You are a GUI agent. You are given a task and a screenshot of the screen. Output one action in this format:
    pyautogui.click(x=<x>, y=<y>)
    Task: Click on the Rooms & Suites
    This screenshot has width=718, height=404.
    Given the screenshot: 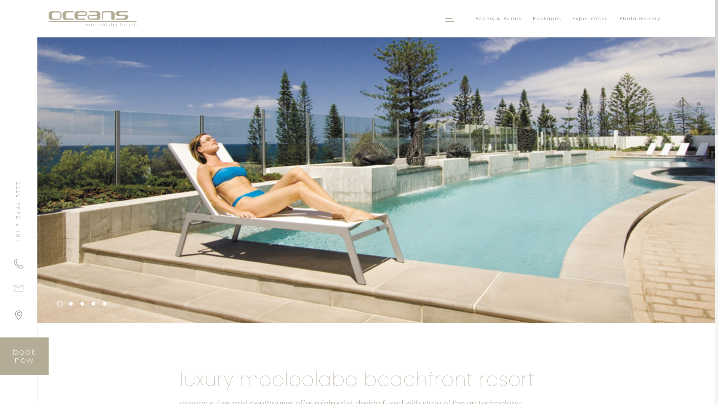 What is the action you would take?
    pyautogui.click(x=499, y=19)
    